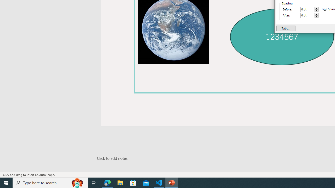  I want to click on Tabs..., so click(286, 28).